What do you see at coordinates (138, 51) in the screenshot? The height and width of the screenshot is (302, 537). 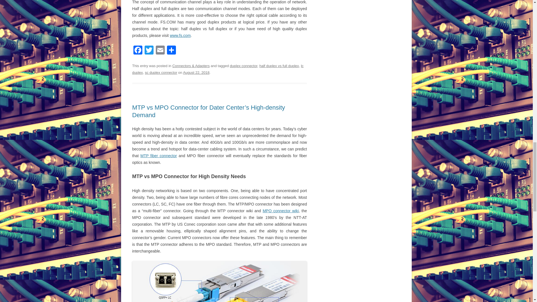 I see `Facebook` at bounding box center [138, 51].